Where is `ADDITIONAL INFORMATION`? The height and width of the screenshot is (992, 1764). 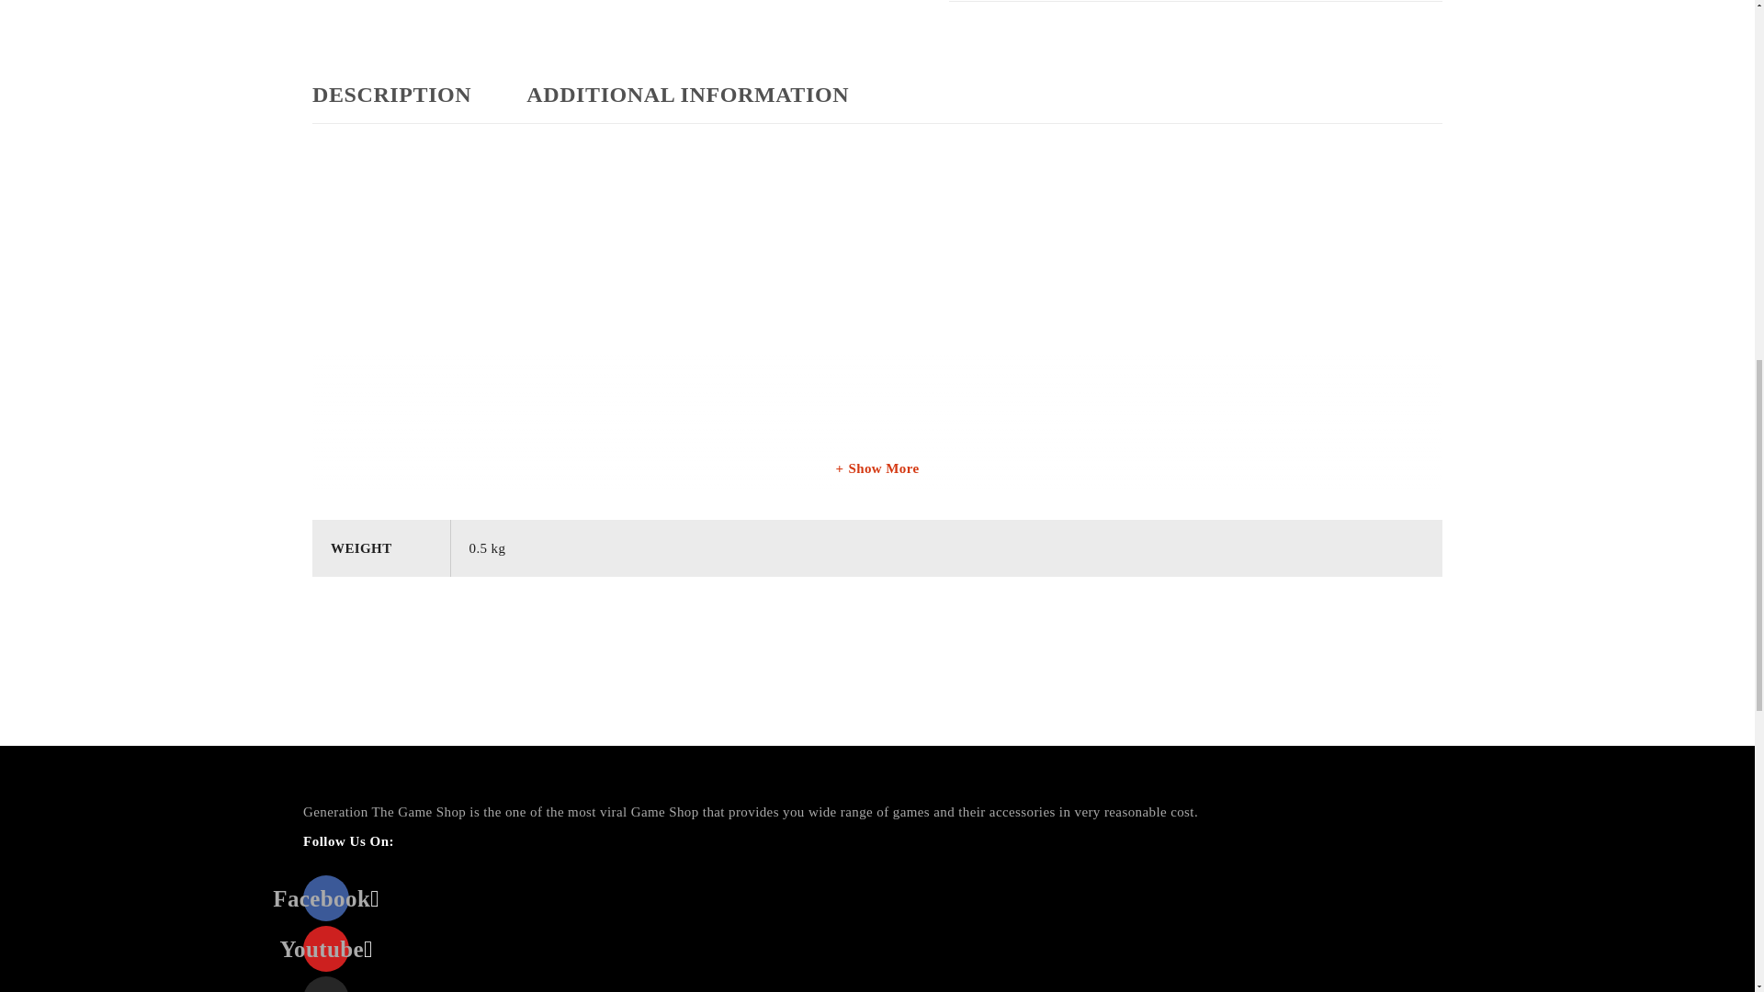 ADDITIONAL INFORMATION is located at coordinates (687, 94).